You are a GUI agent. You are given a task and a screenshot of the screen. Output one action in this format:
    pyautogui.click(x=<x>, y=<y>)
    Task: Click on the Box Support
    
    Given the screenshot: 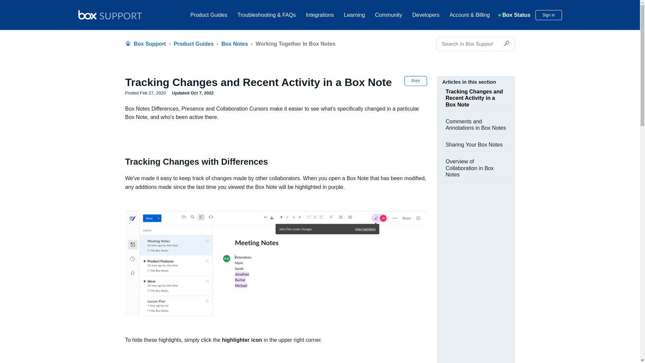 What is the action you would take?
    pyautogui.click(x=146, y=44)
    